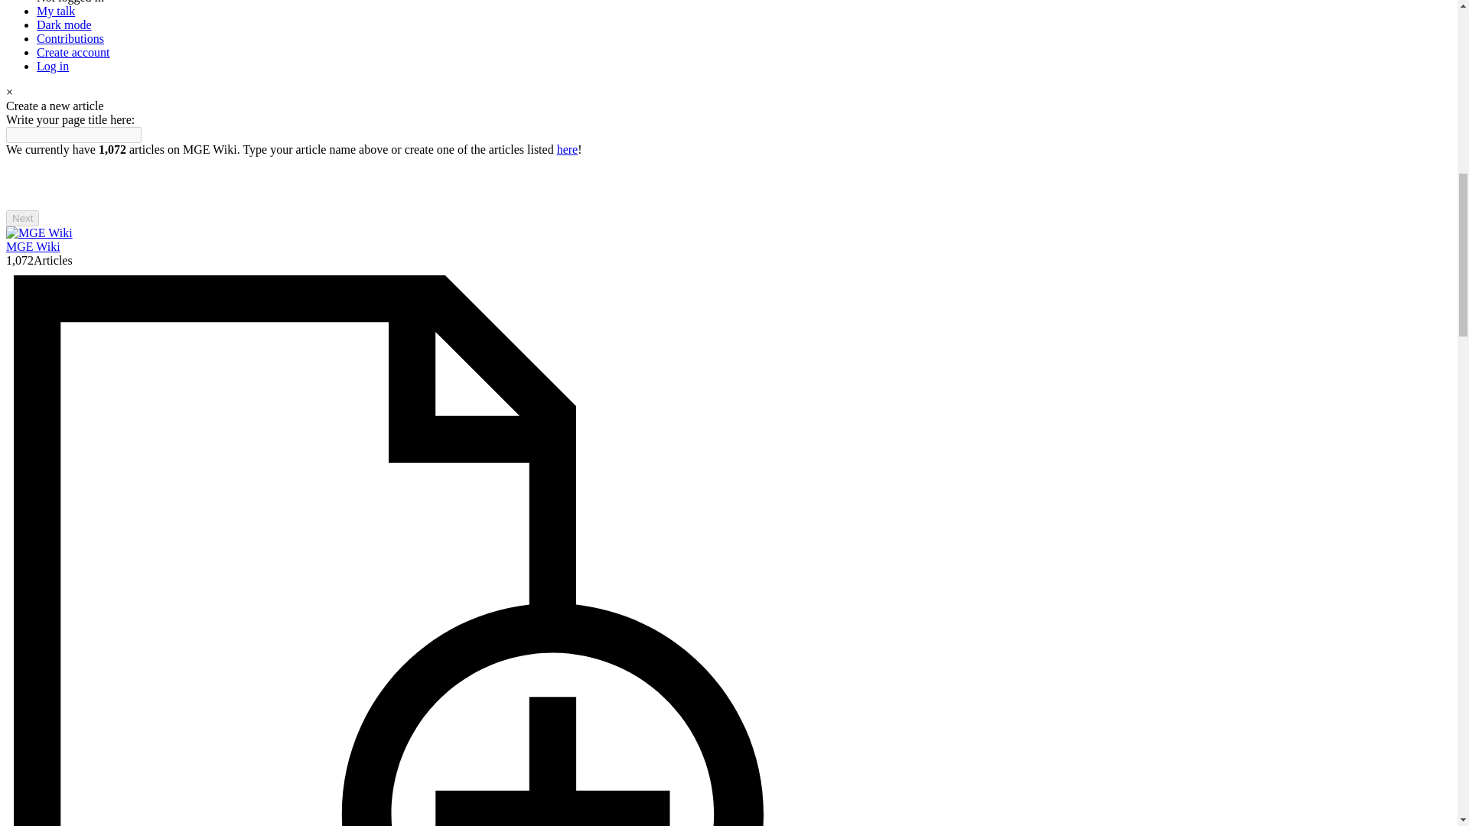  Describe the element at coordinates (53, 66) in the screenshot. I see `You are encouraged to log in; however, it is not mandatory` at that location.